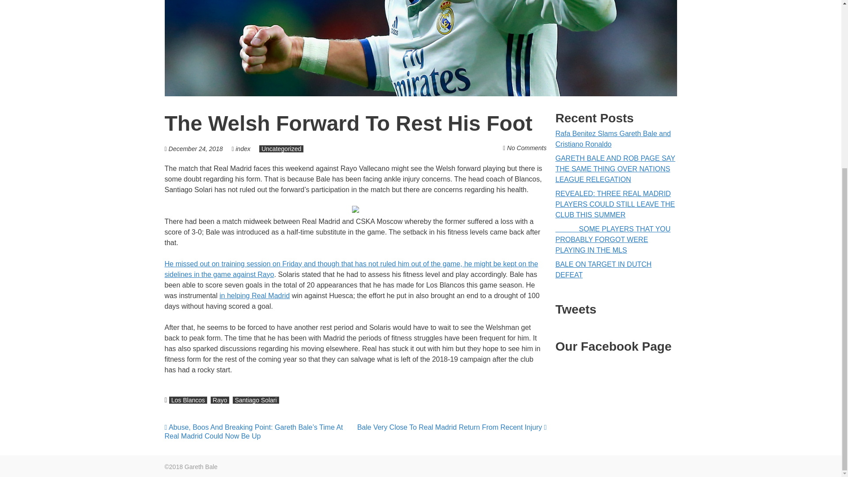  Describe the element at coordinates (452, 428) in the screenshot. I see `Bale Very Close To Real Madrid Return From Recent Injury` at that location.